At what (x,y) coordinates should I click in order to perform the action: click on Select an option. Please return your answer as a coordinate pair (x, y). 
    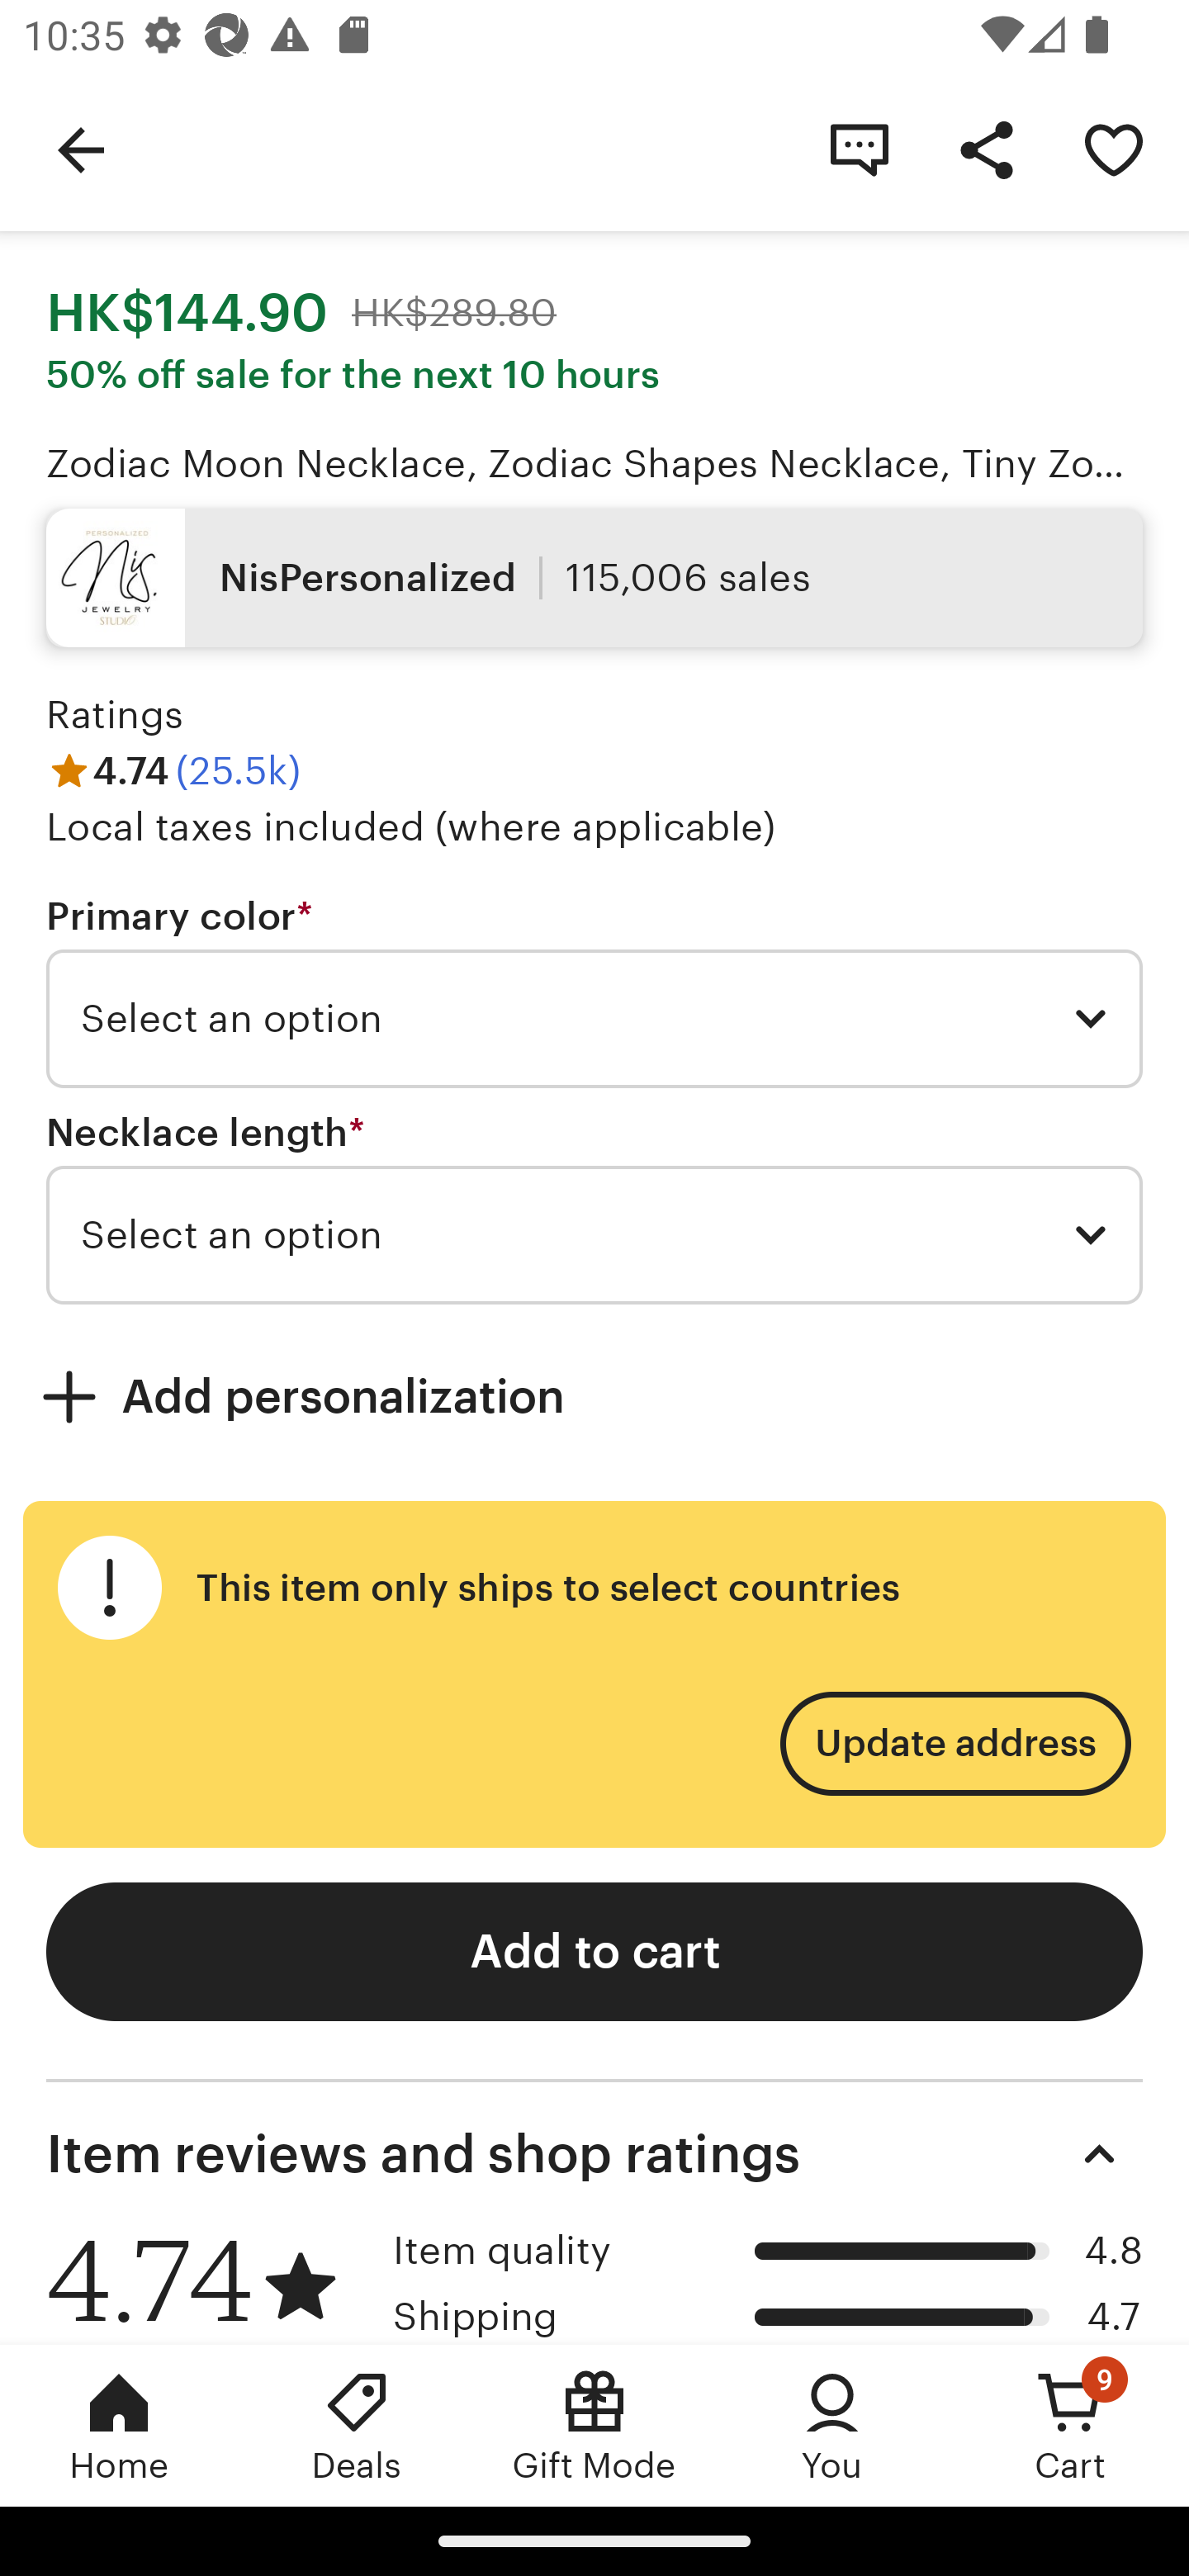
    Looking at the image, I should click on (594, 1235).